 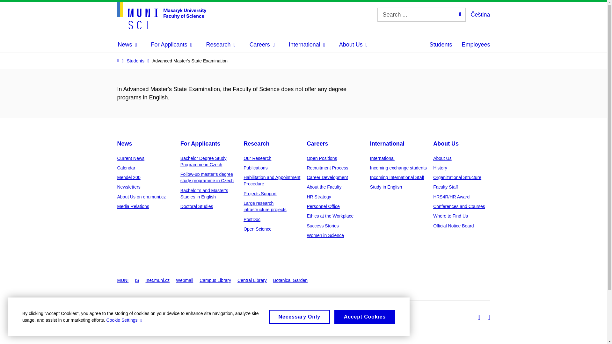 I want to click on Calendar, so click(x=126, y=168).